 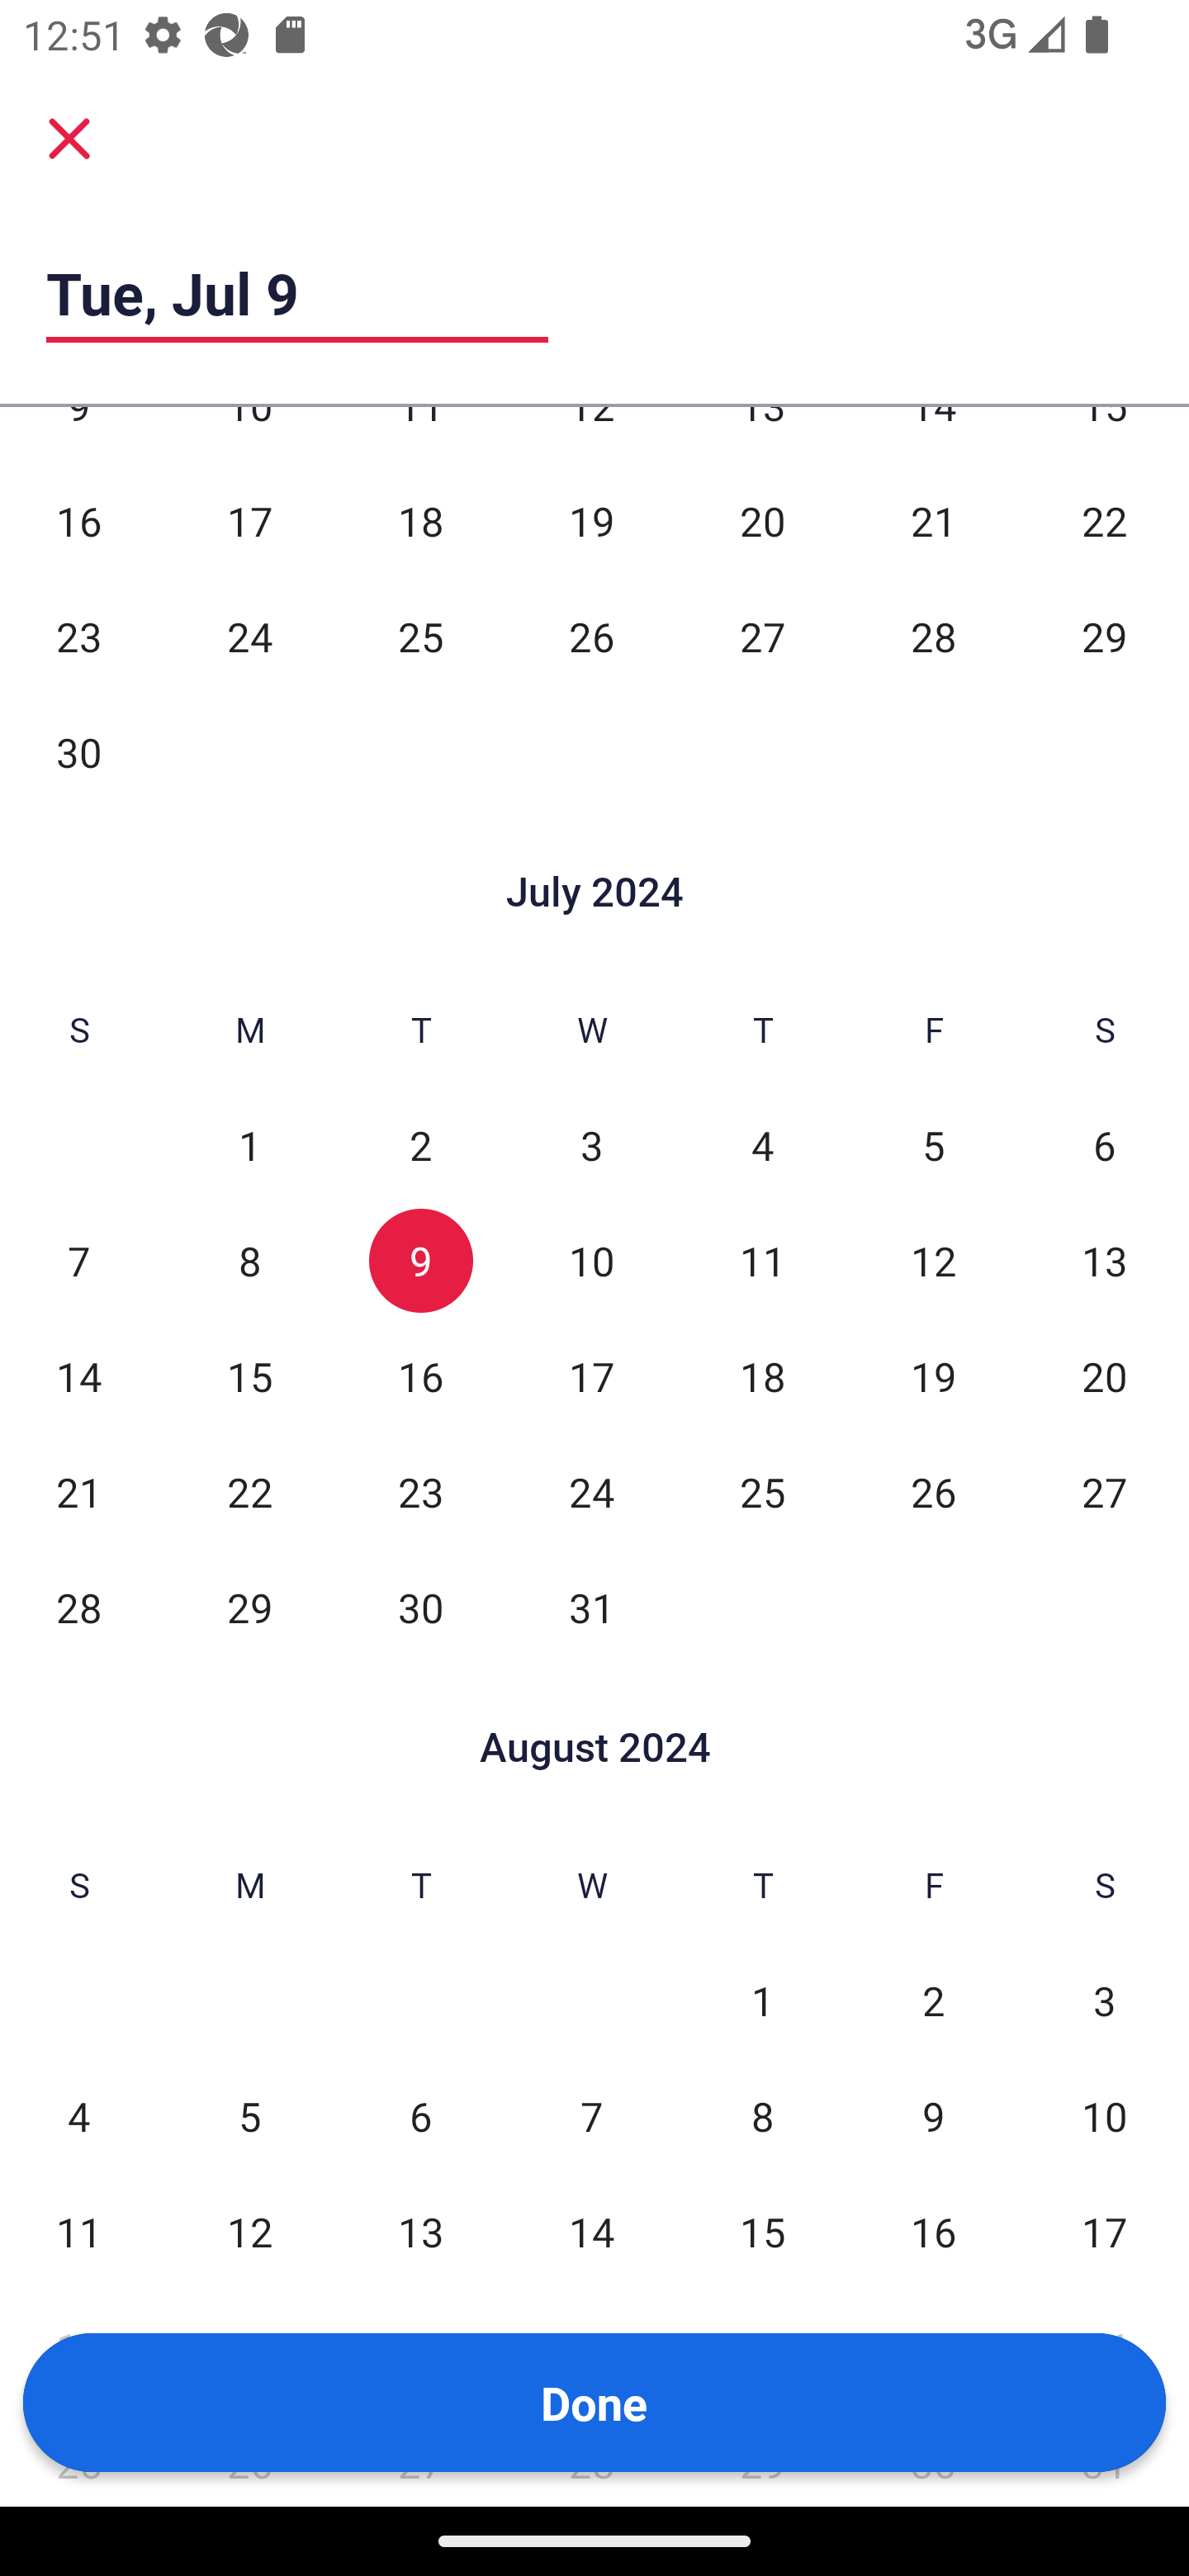 What do you see at coordinates (249, 1144) in the screenshot?
I see `1 Mon, Jul 1, Not Selected` at bounding box center [249, 1144].